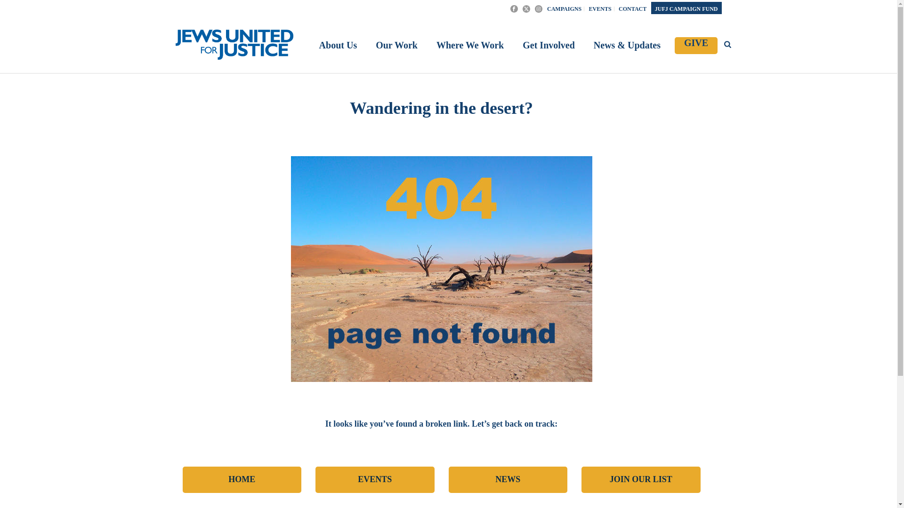 This screenshot has width=904, height=508. Describe the element at coordinates (601, 8) in the screenshot. I see `EVENTS` at that location.